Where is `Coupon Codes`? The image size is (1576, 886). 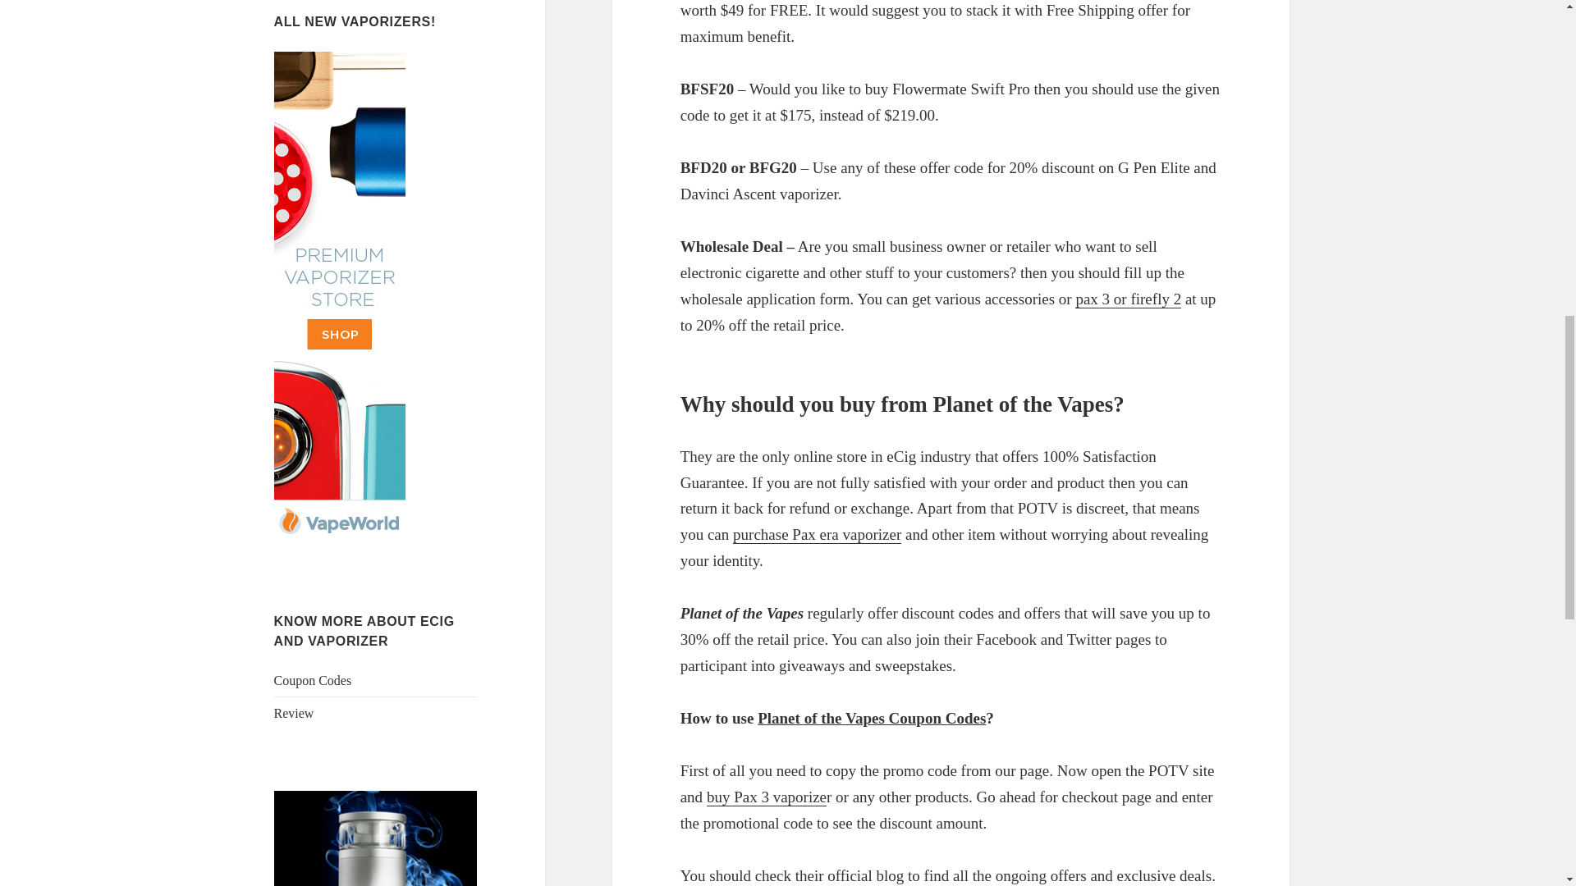
Coupon Codes is located at coordinates (313, 680).